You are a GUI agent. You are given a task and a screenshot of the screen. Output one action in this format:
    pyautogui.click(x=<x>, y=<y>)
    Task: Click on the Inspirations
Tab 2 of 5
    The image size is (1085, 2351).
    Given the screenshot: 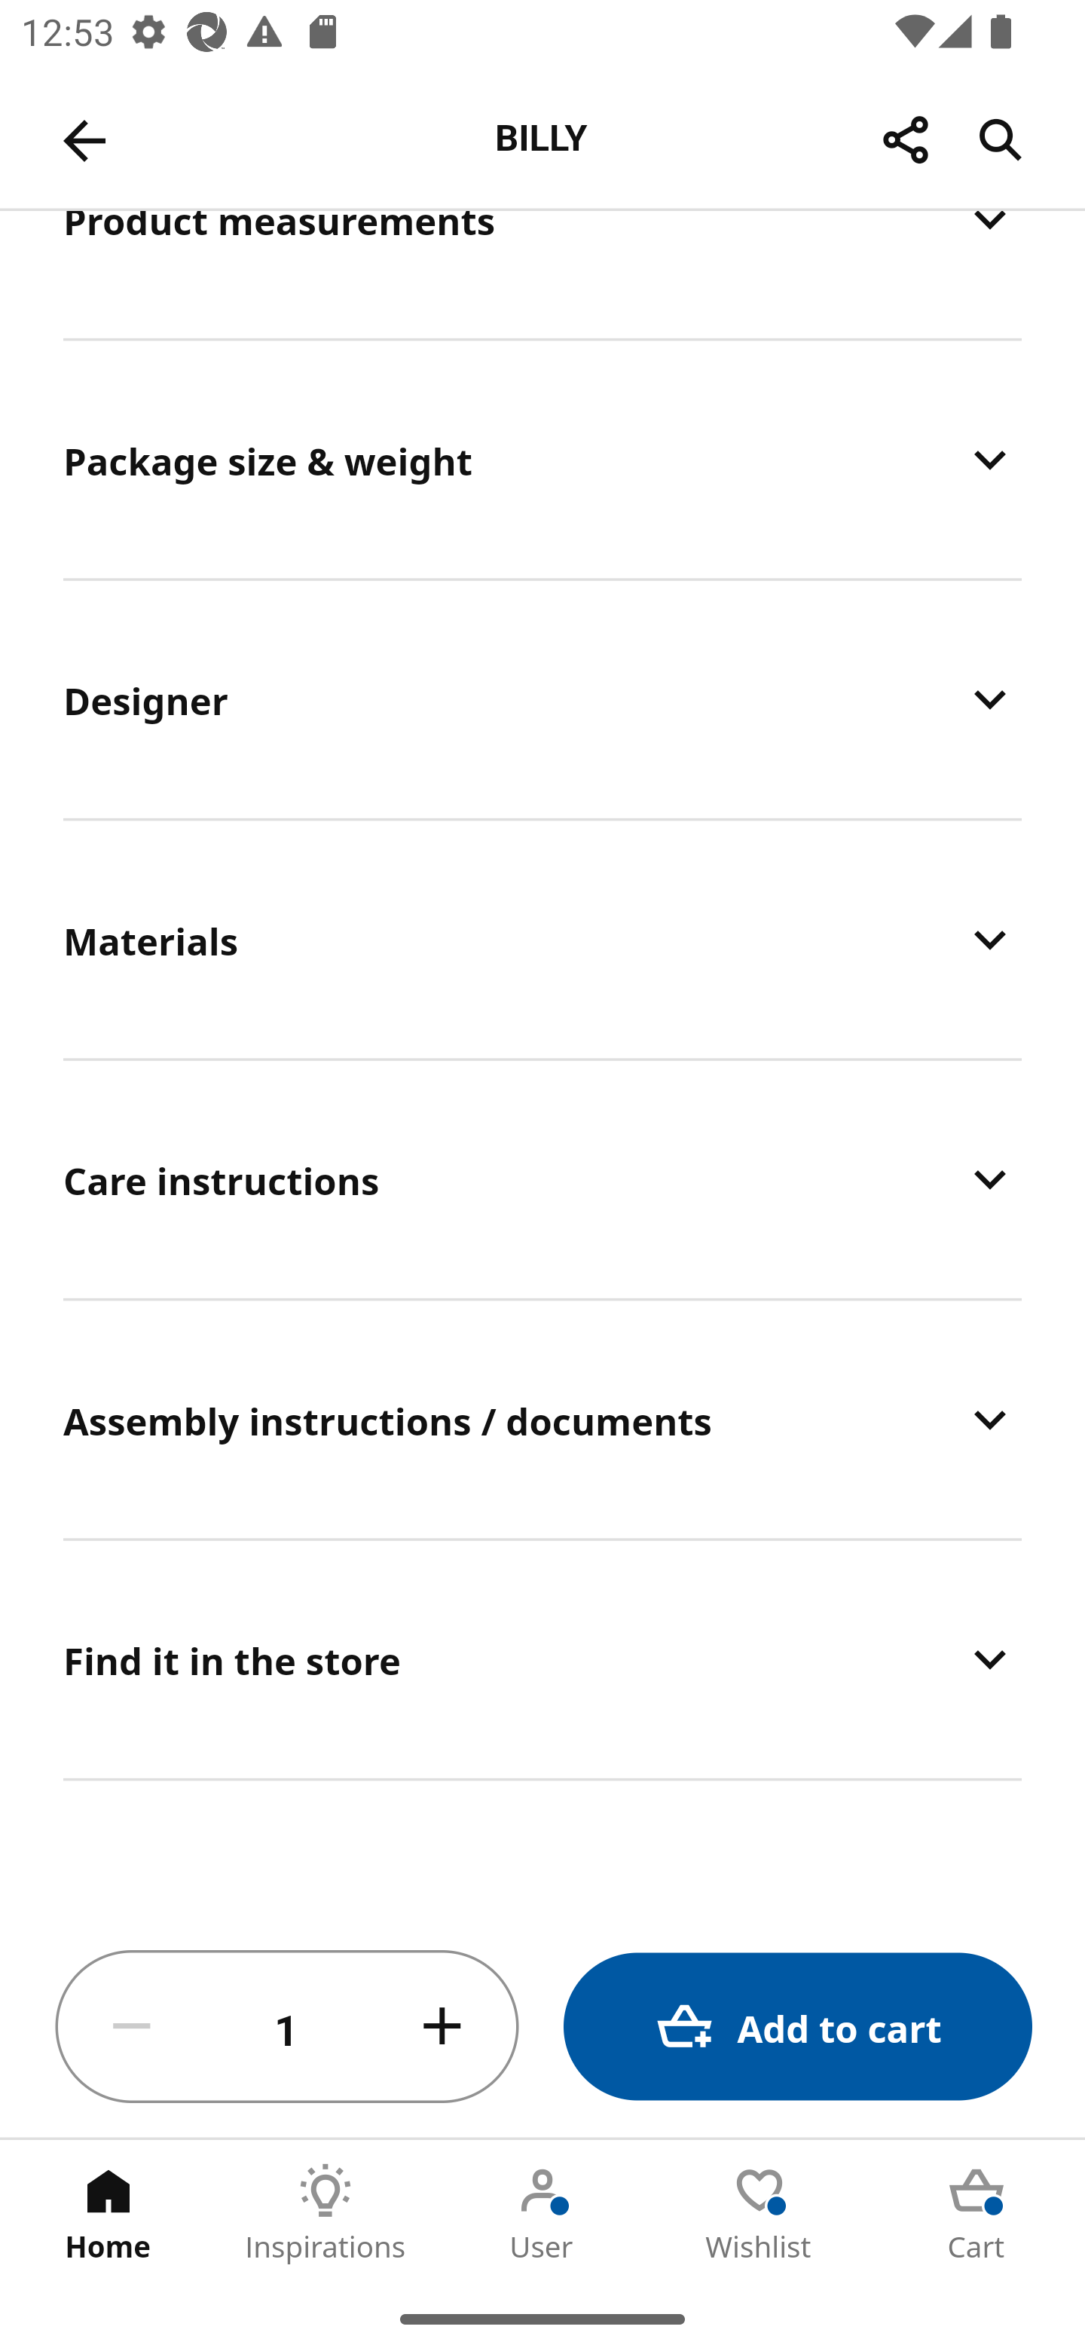 What is the action you would take?
    pyautogui.click(x=325, y=2213)
    